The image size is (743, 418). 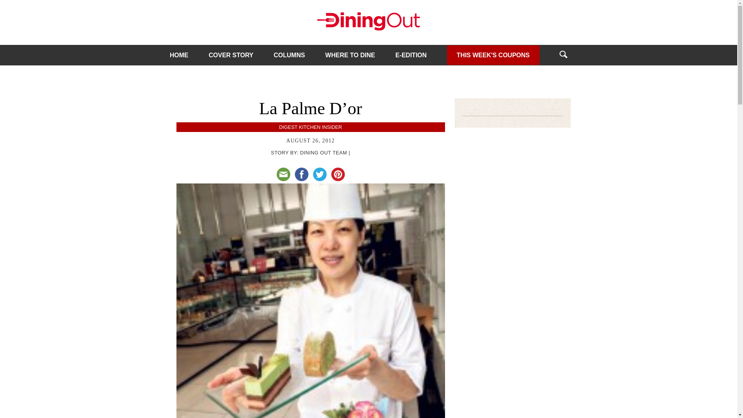 What do you see at coordinates (320, 127) in the screenshot?
I see `KITCHEN INSIDER` at bounding box center [320, 127].